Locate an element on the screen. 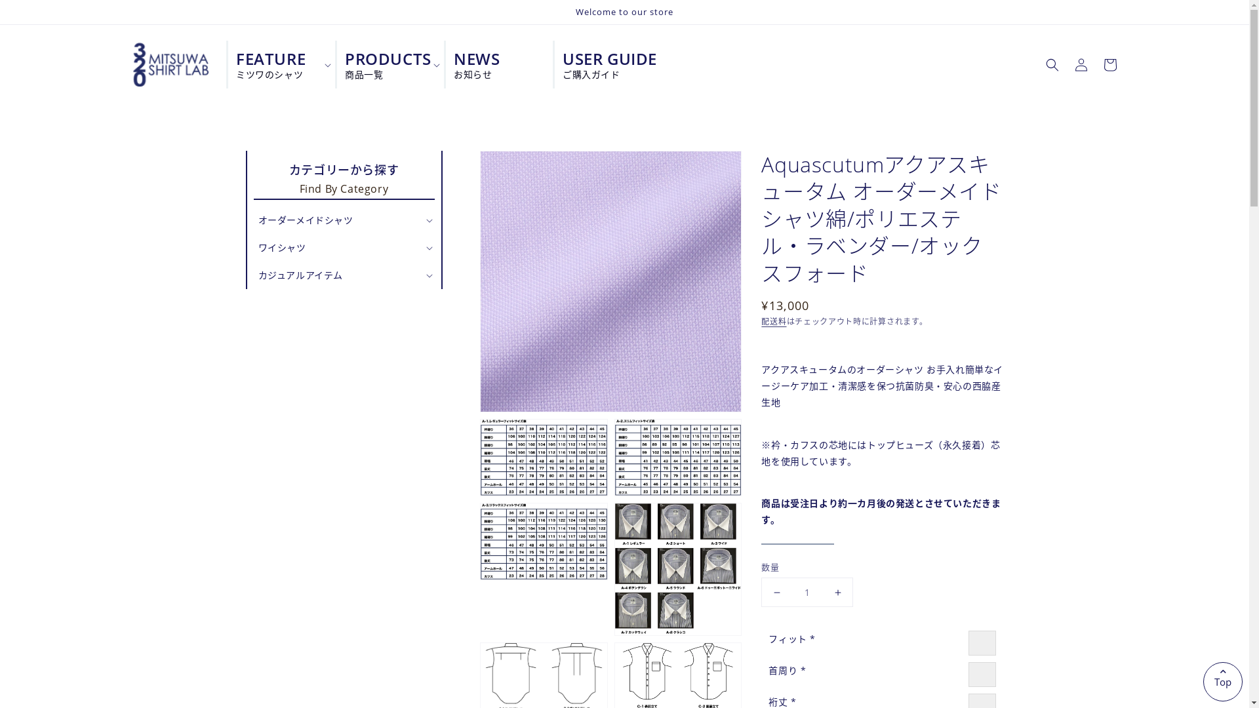 This screenshot has height=708, width=1259. NEWS is located at coordinates (494, 64).